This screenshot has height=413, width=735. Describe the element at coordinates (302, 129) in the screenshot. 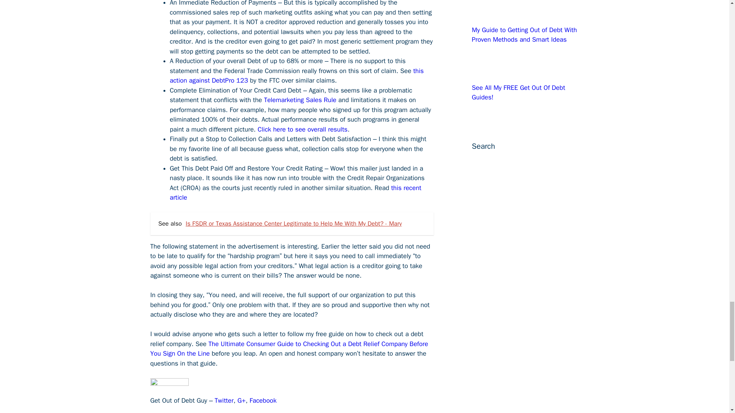

I see `Click here to see overall results` at that location.